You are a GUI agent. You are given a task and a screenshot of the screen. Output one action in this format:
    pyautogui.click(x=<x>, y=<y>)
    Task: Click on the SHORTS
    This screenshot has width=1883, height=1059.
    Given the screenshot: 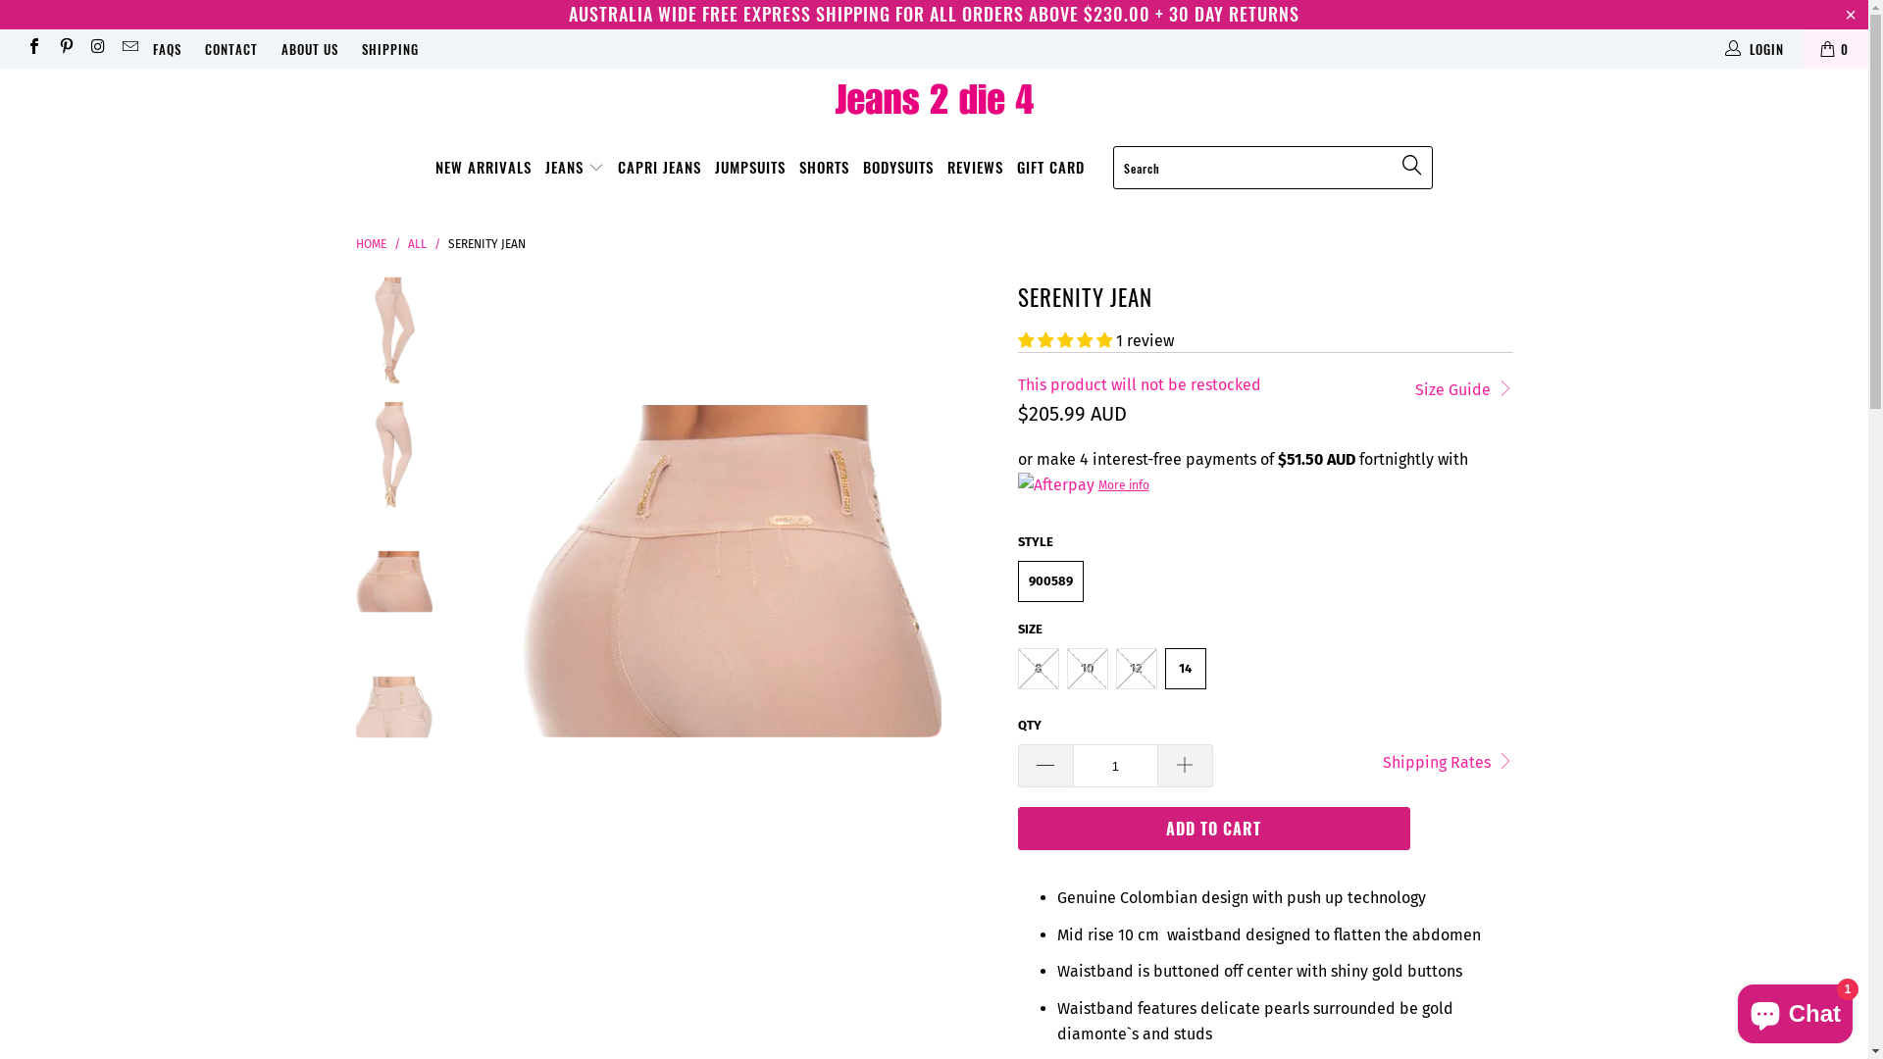 What is the action you would take?
    pyautogui.click(x=824, y=169)
    